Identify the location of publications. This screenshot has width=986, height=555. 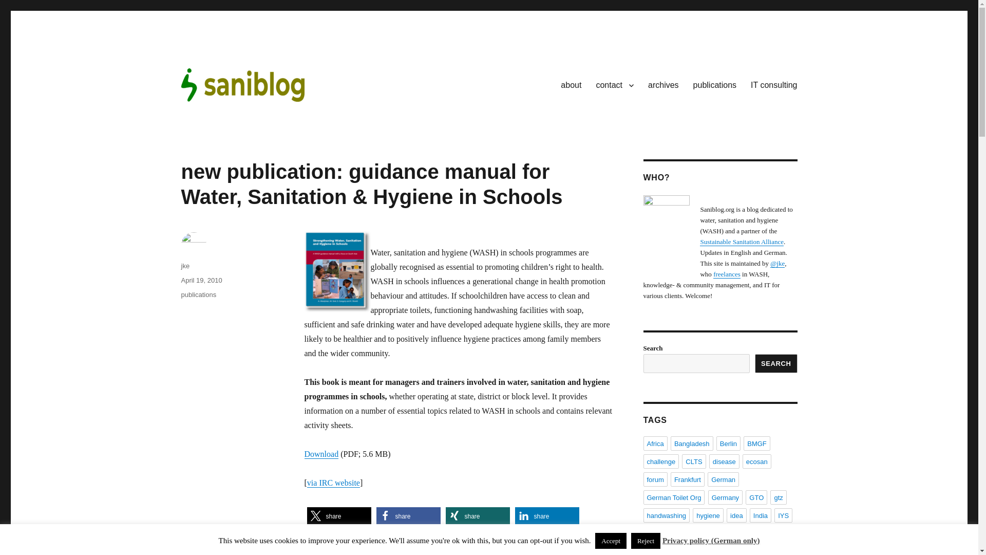
(715, 84).